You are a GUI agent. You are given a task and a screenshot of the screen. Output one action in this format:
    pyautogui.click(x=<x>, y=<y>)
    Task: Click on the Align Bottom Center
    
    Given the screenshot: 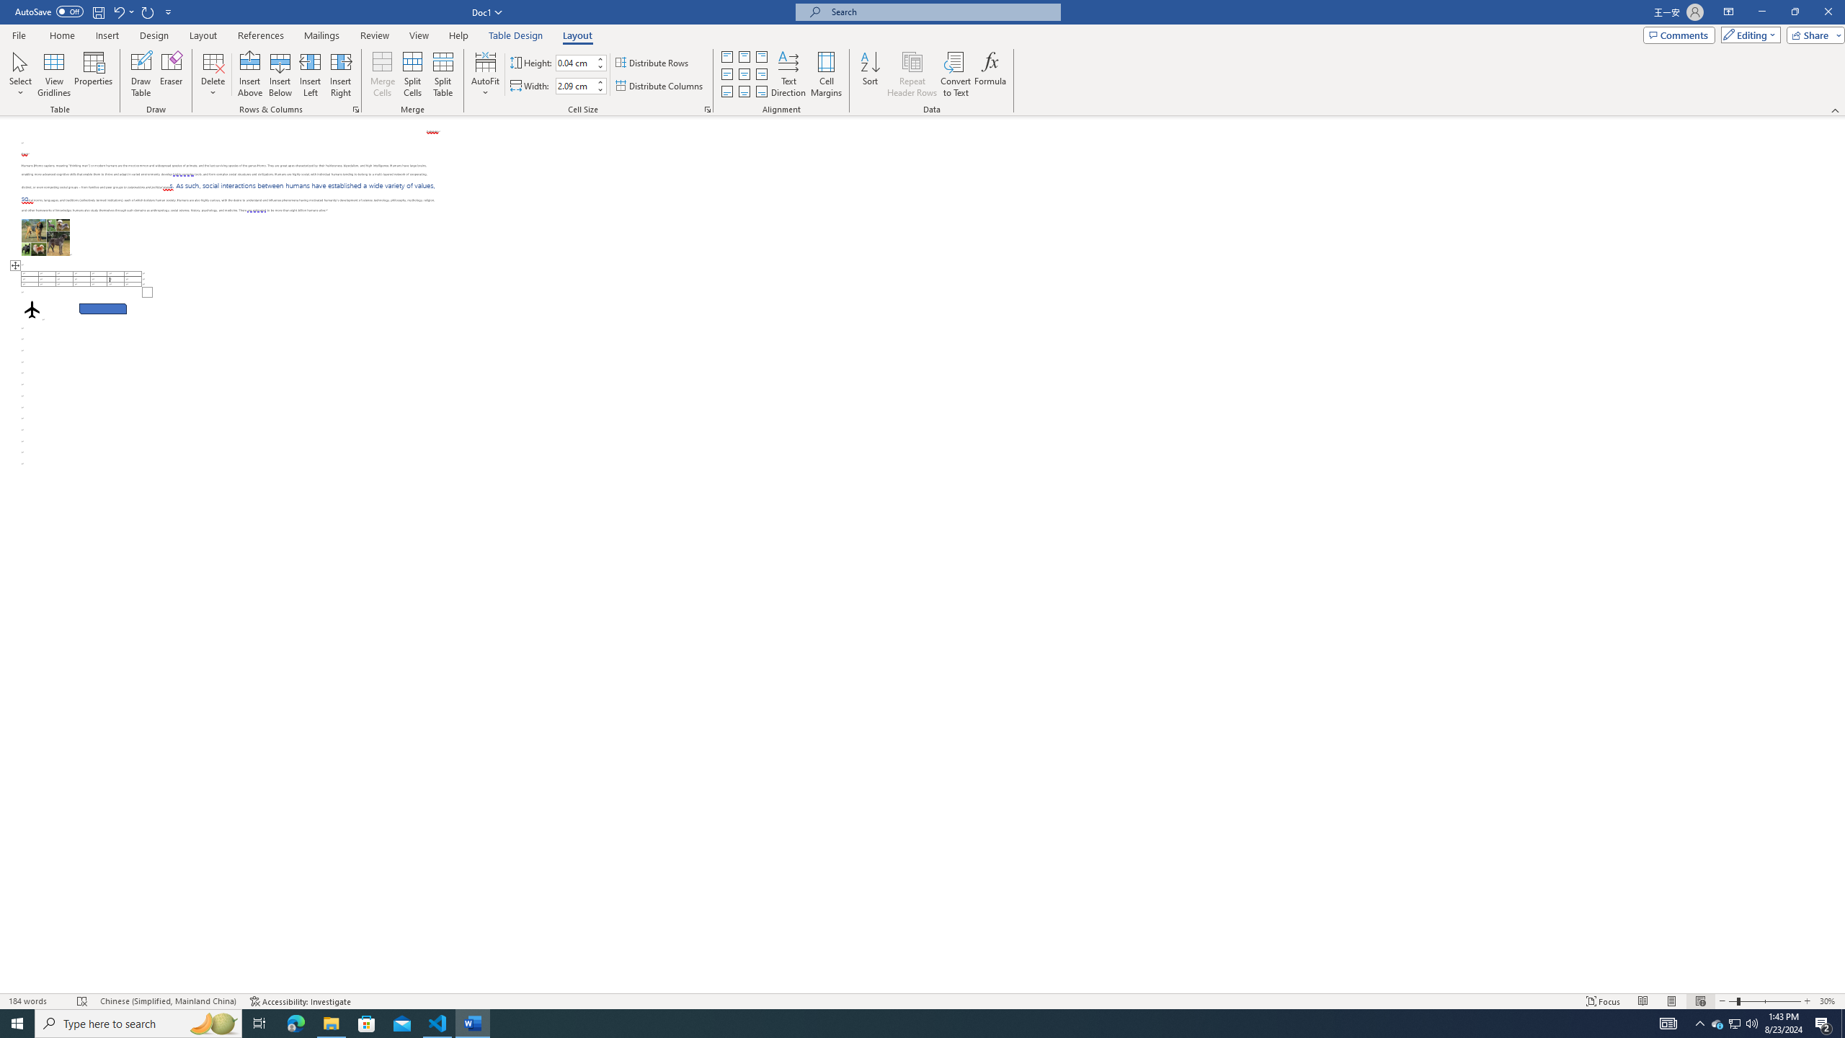 What is the action you would take?
    pyautogui.click(x=744, y=92)
    